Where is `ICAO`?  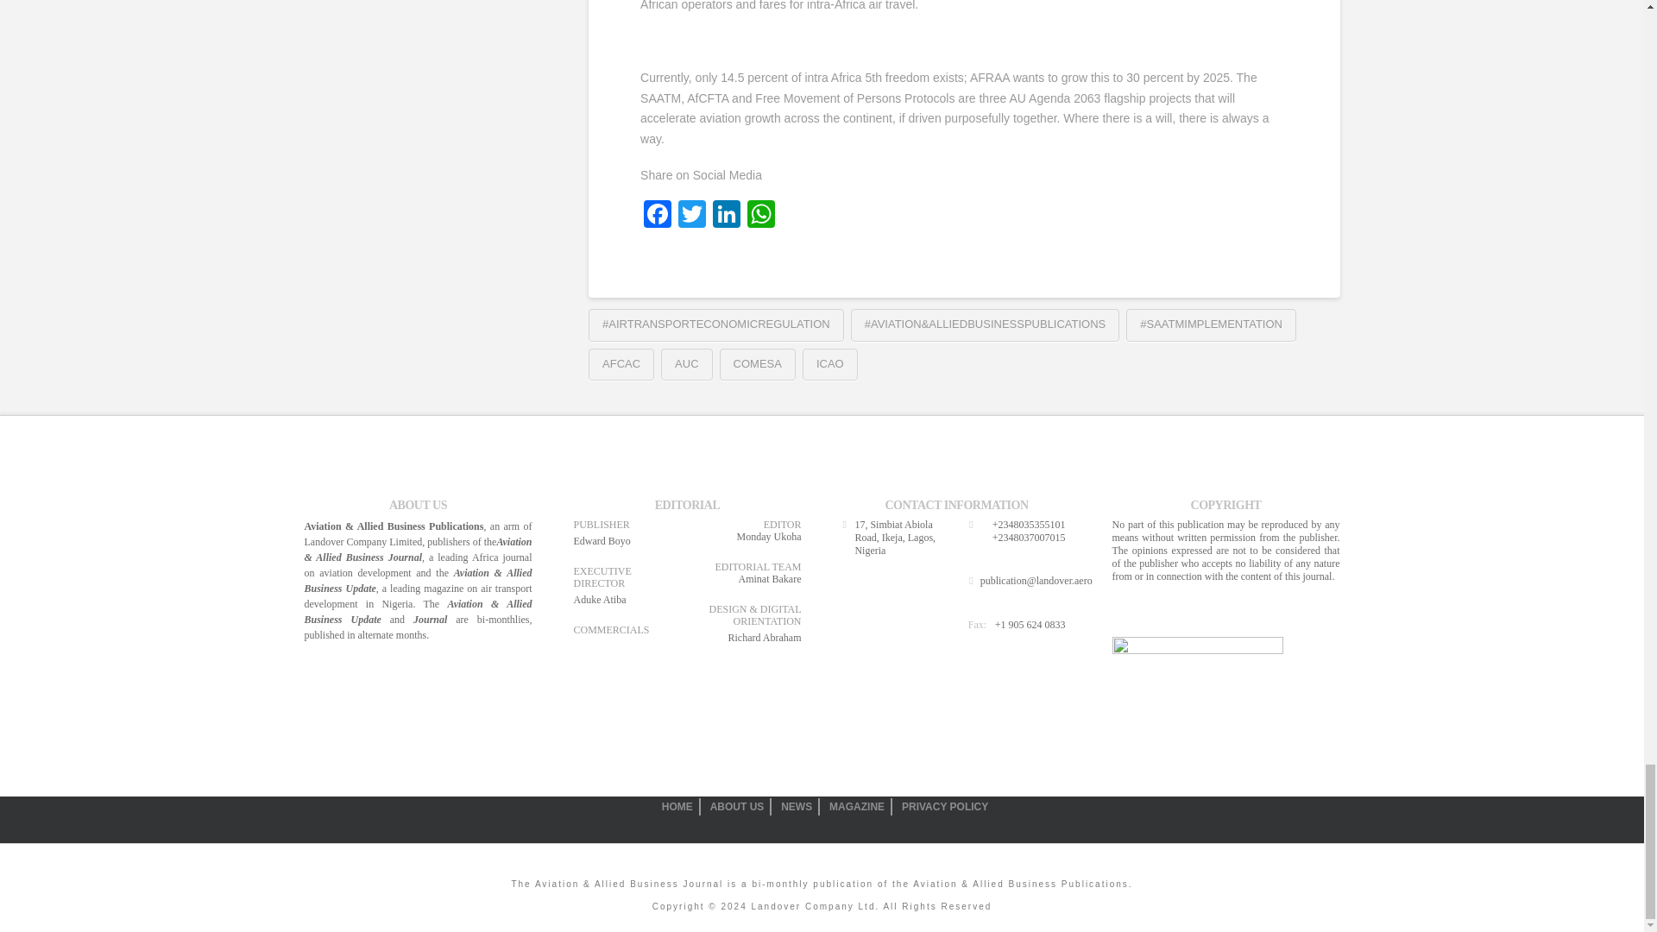
ICAO is located at coordinates (830, 364).